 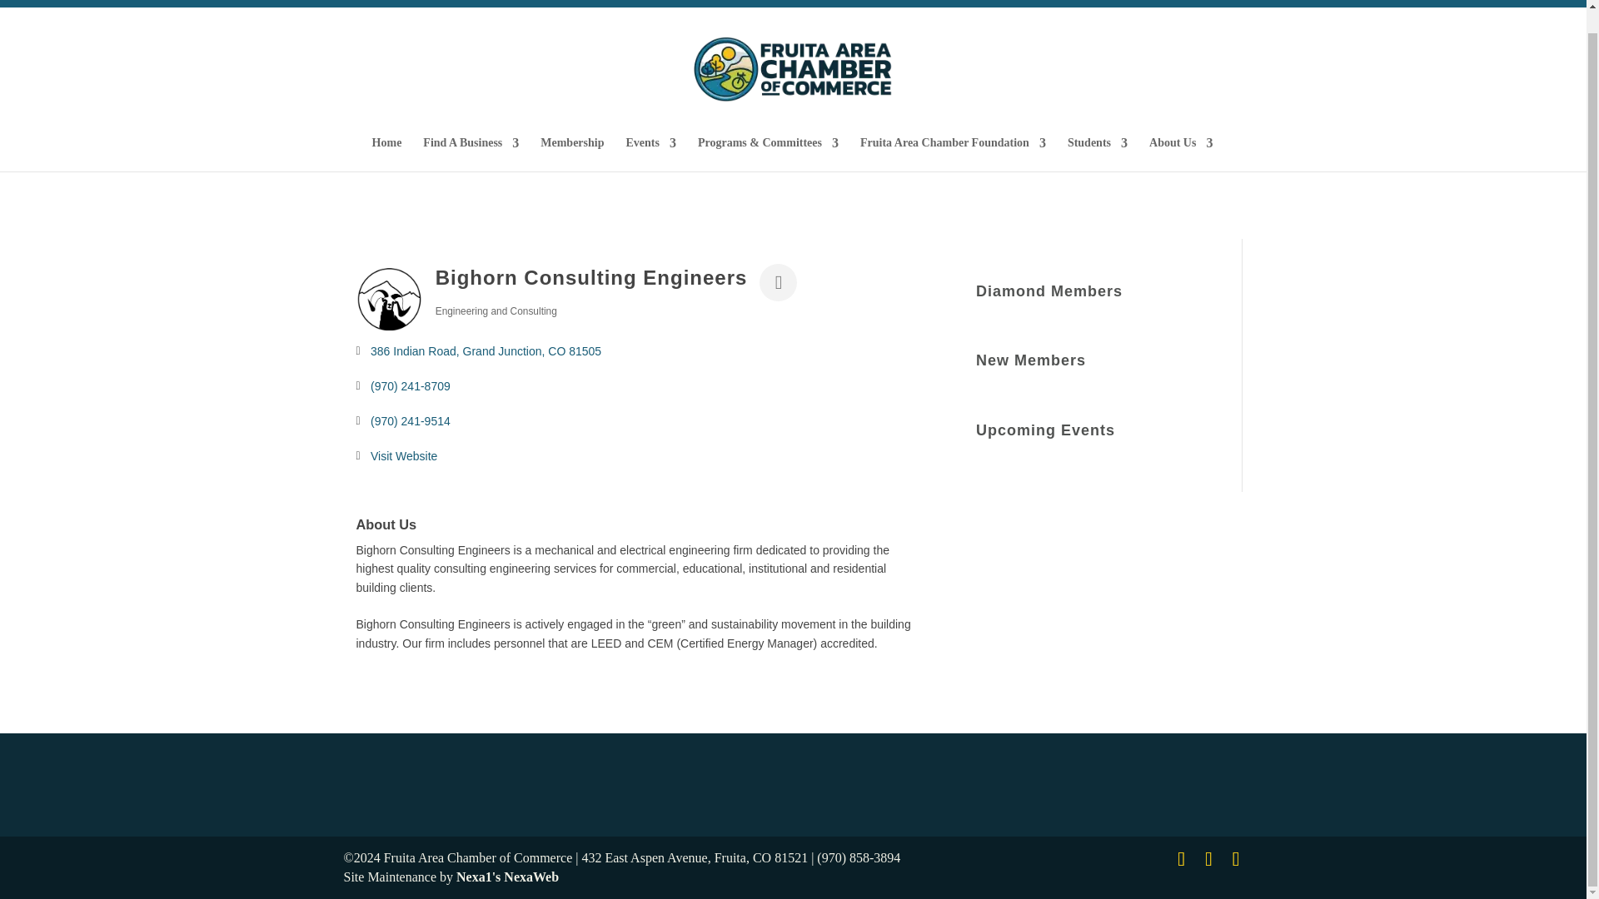 What do you see at coordinates (390, 299) in the screenshot?
I see `Bighorn Consulting Engineers` at bounding box center [390, 299].